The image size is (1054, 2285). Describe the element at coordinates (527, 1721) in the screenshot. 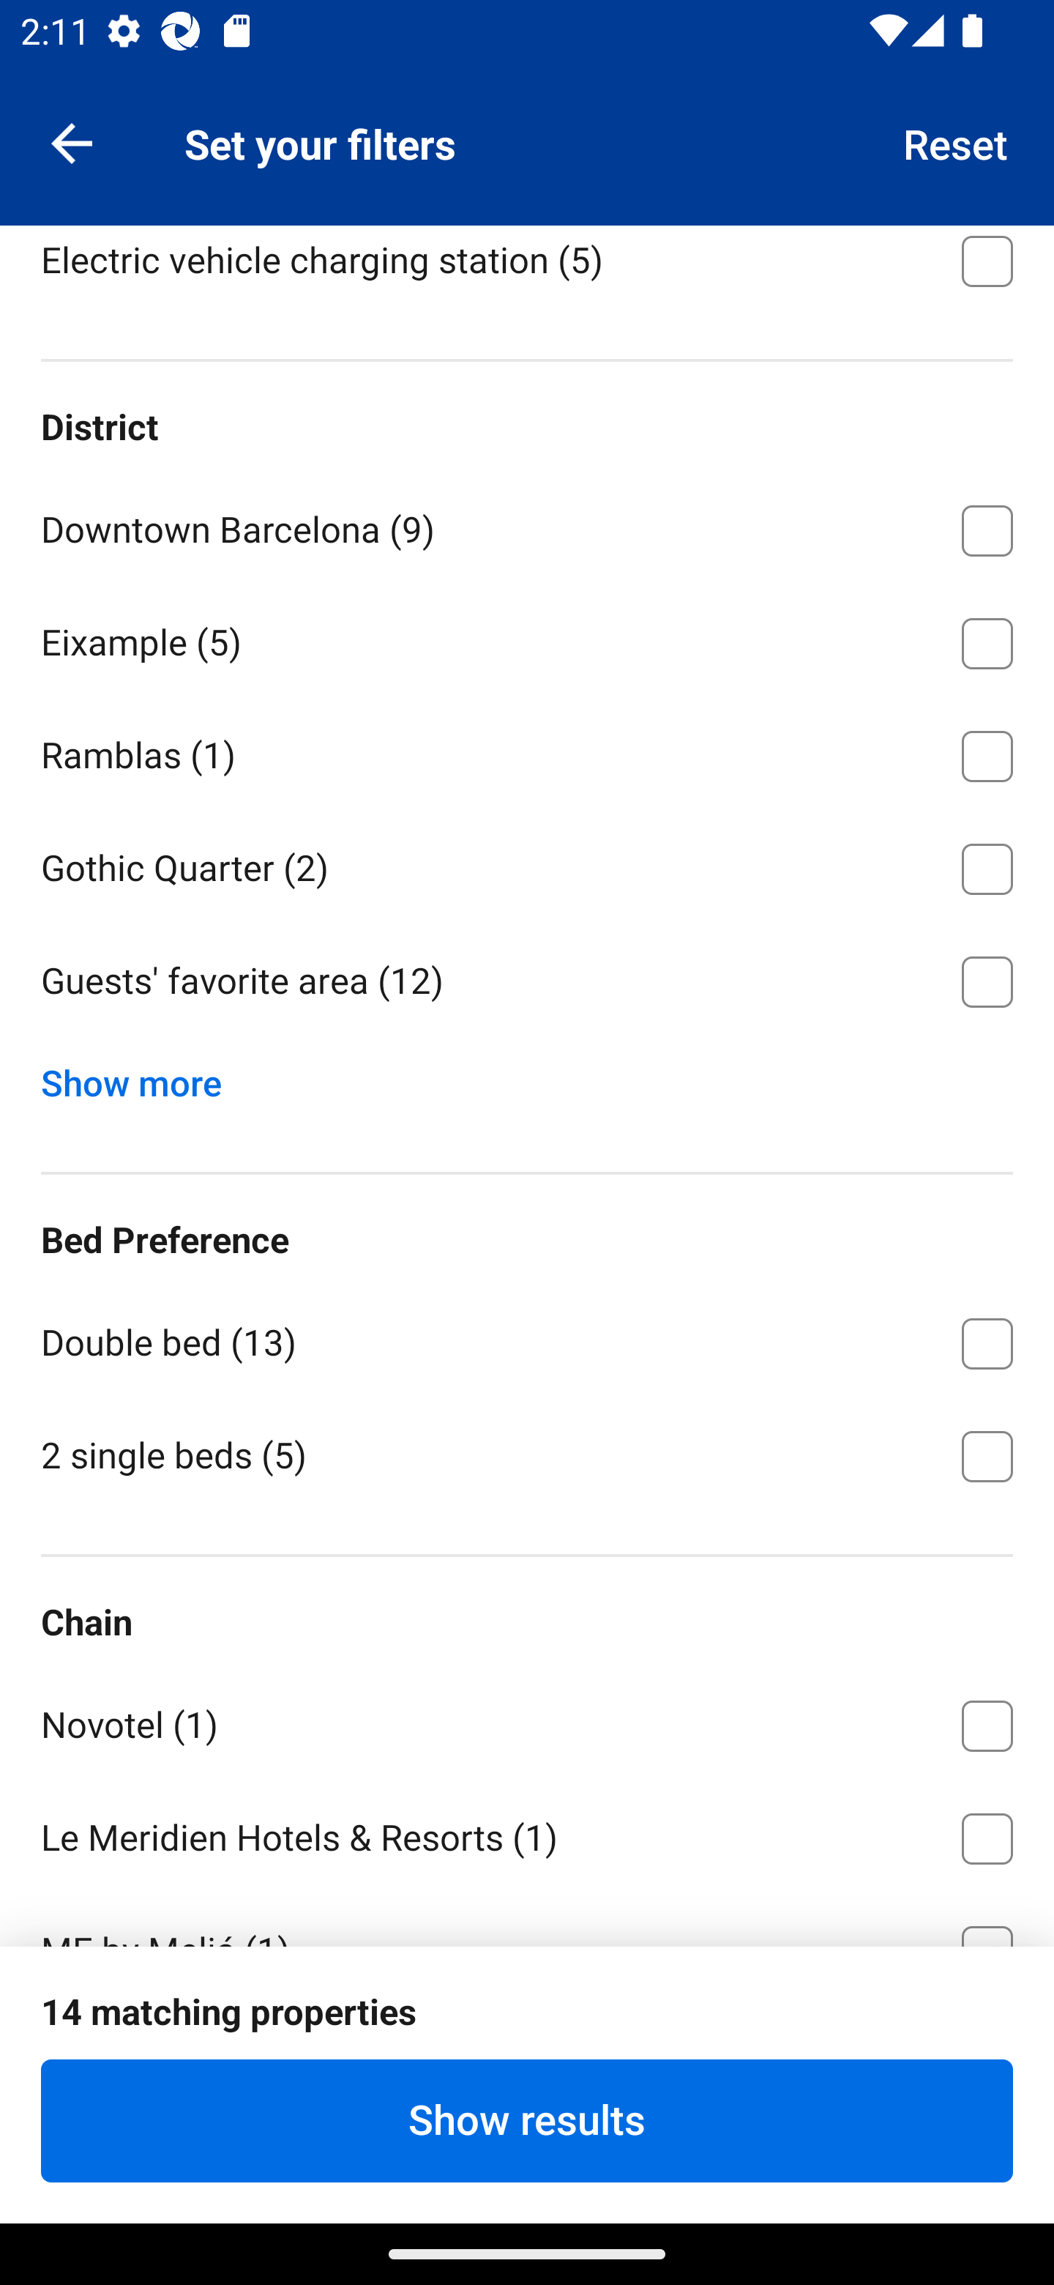

I see `Novotel ⁦(1)` at that location.